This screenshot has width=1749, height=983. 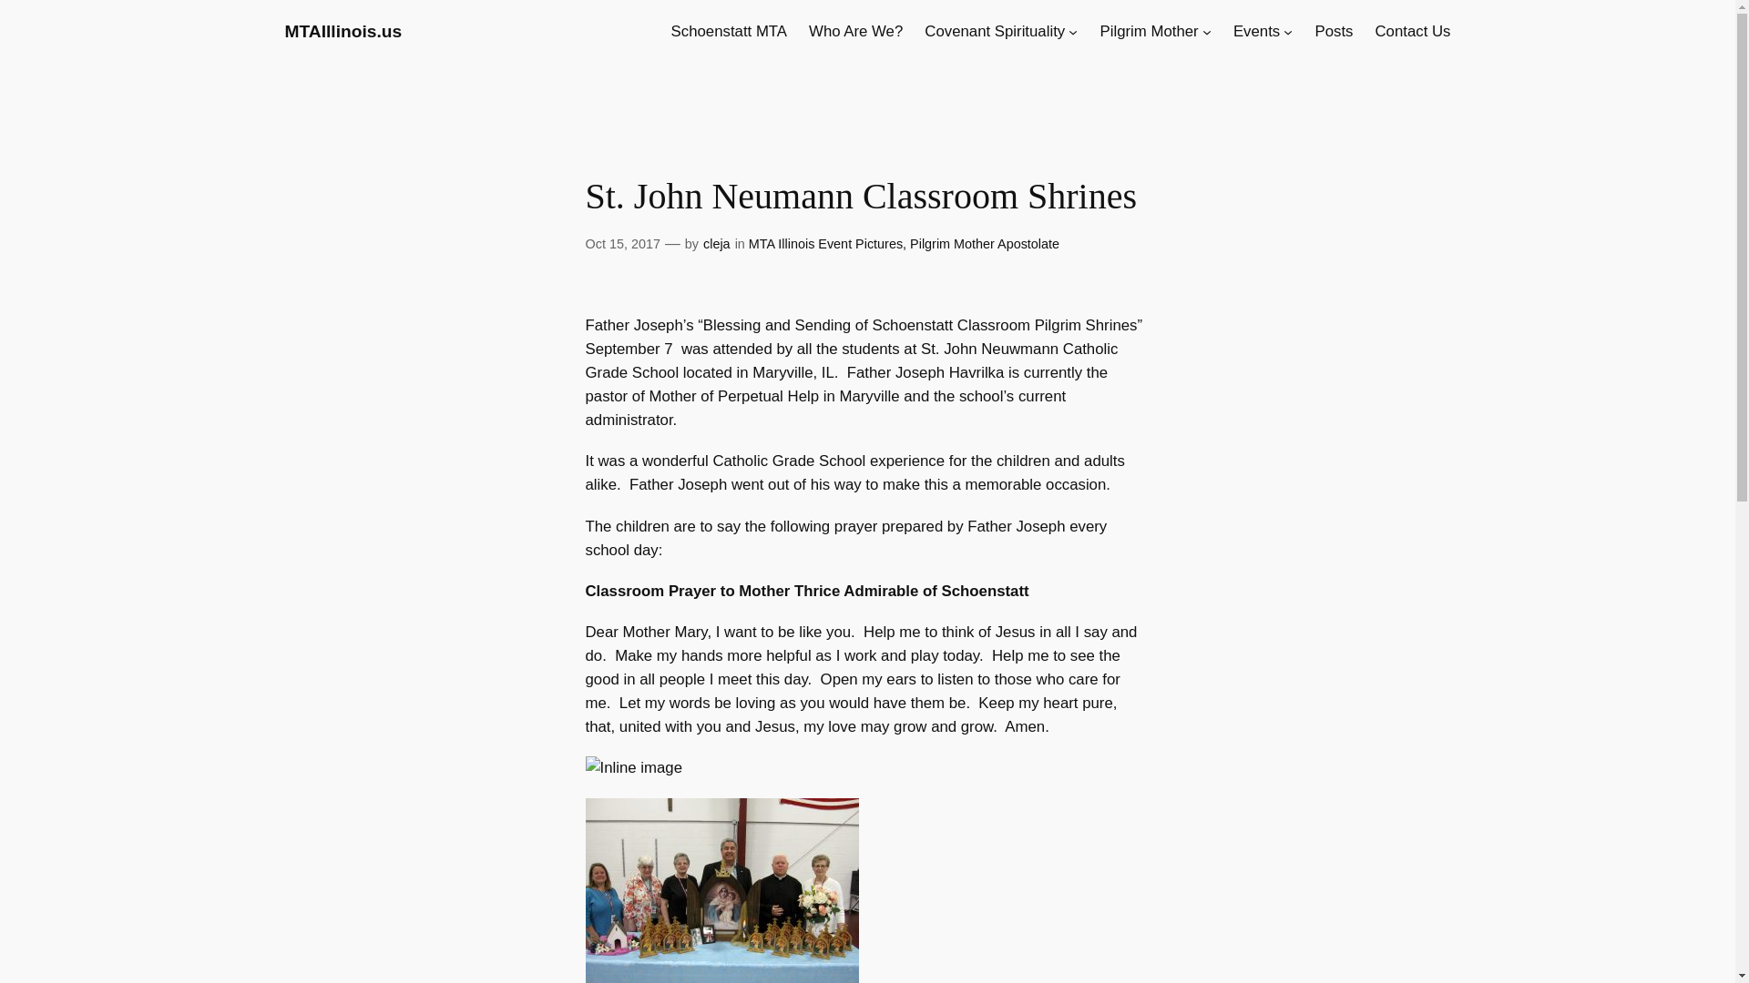 What do you see at coordinates (343, 31) in the screenshot?
I see `MTAIllinois.us` at bounding box center [343, 31].